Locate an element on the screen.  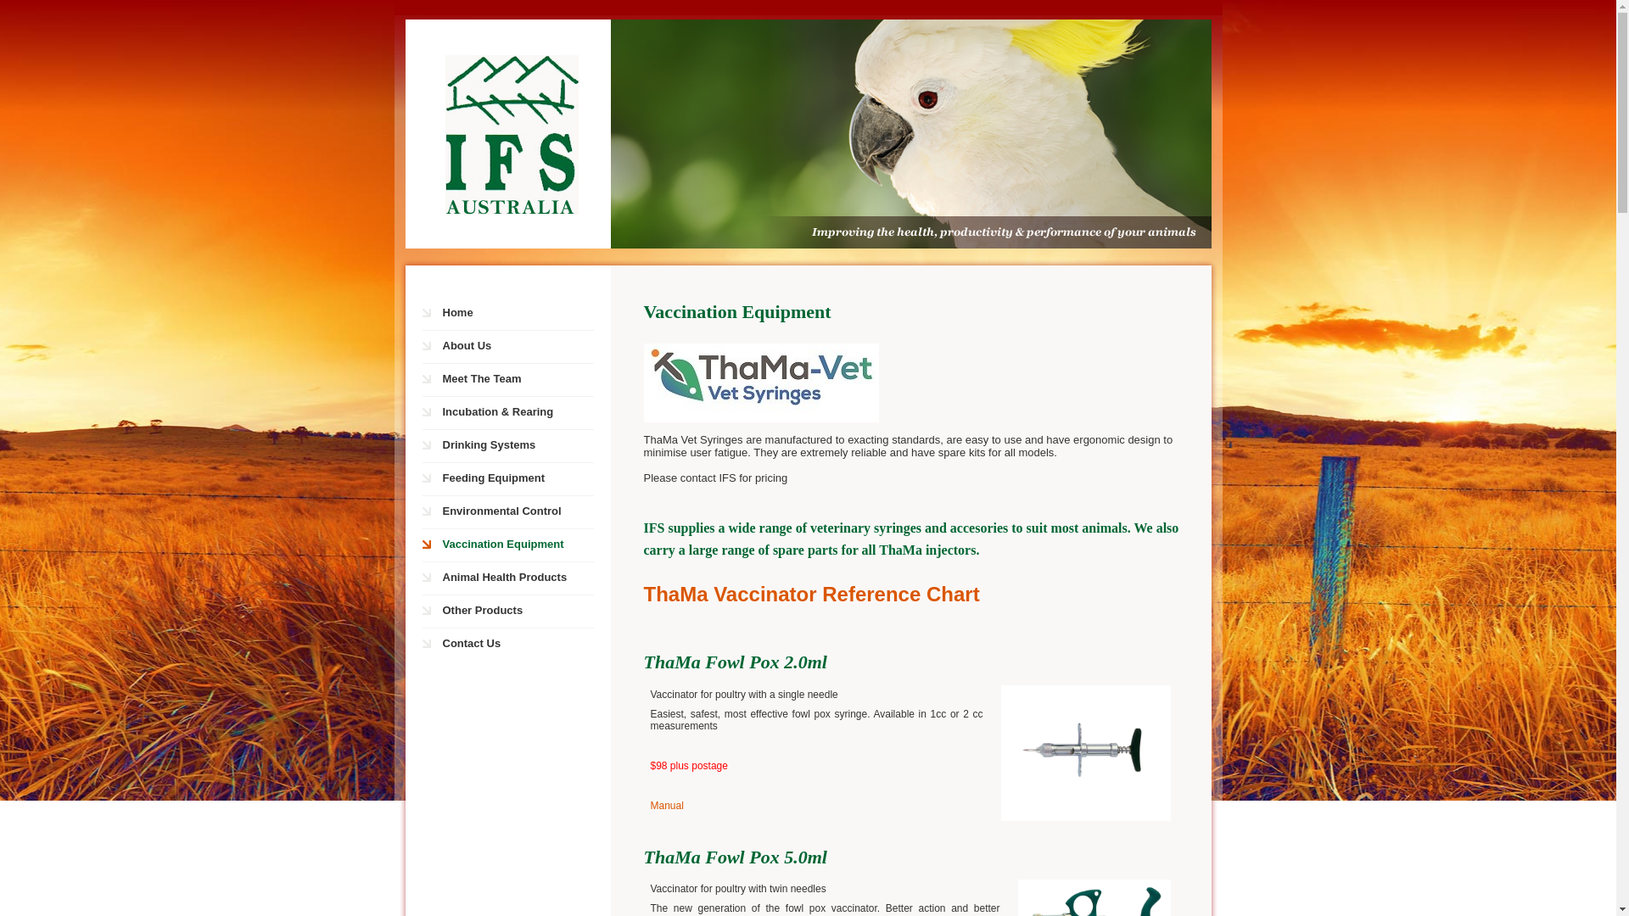
ThaMa Vaccinator Reference Chart is located at coordinates (811, 594).